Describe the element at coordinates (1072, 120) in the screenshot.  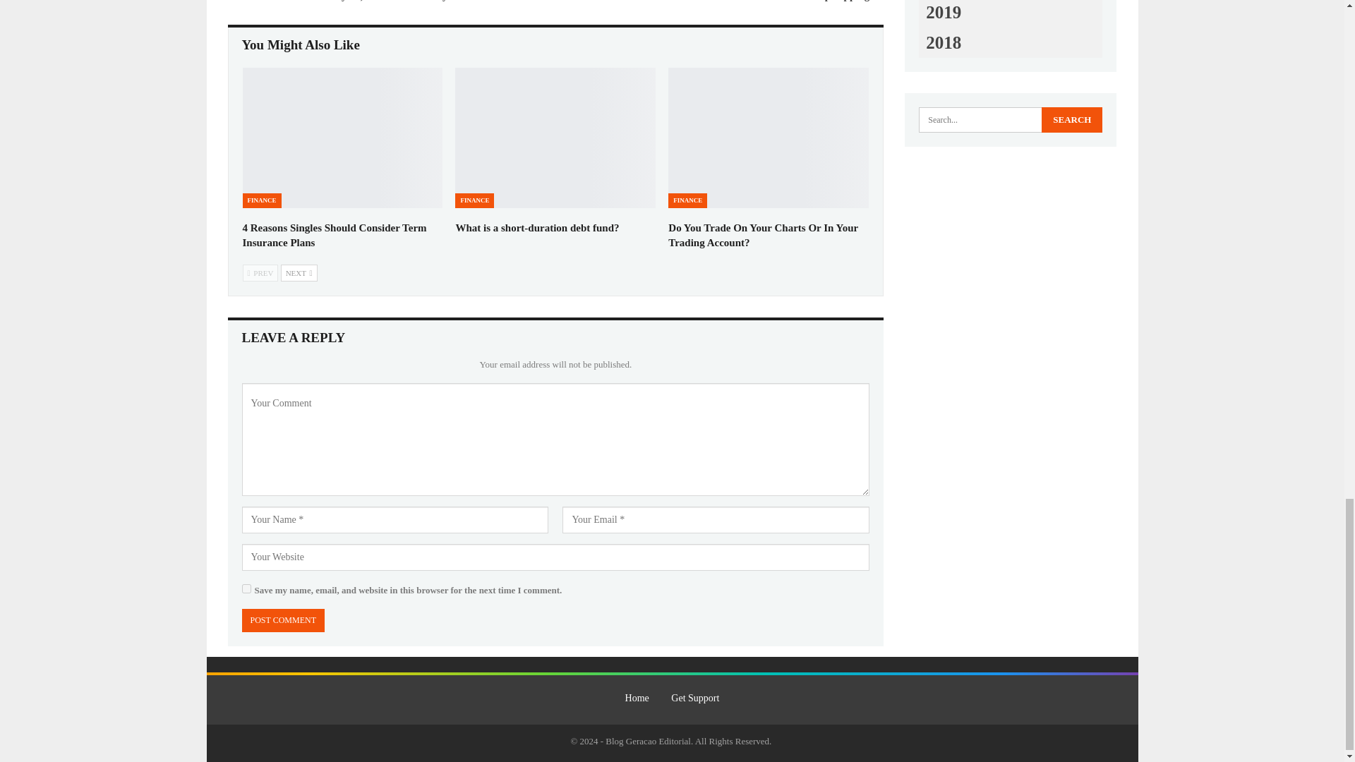
I see `Search` at that location.